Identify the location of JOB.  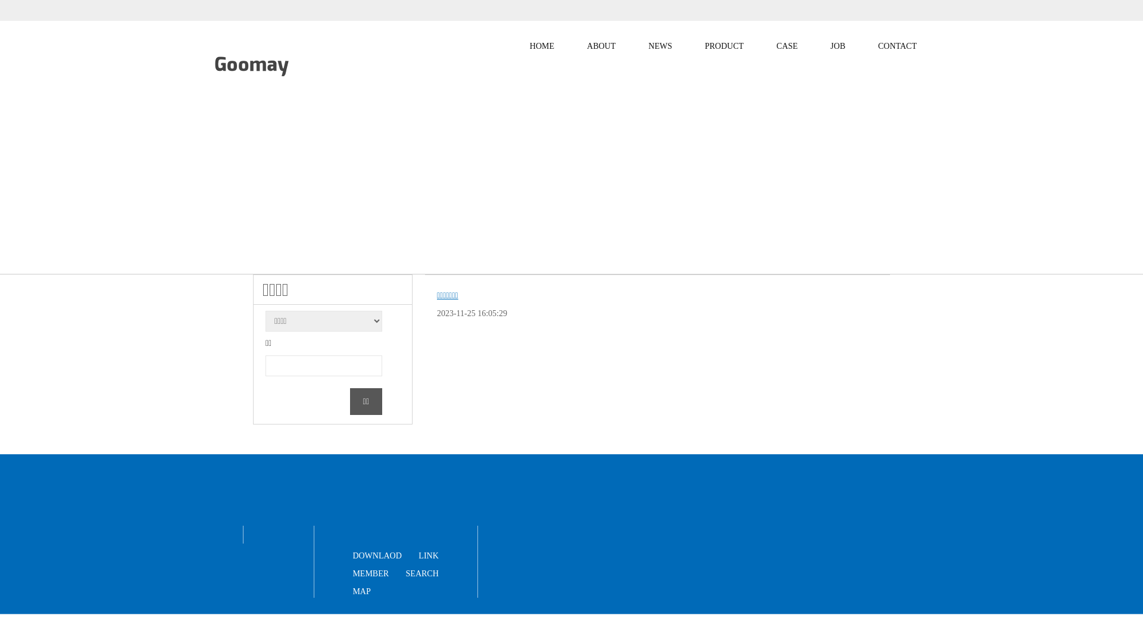
(838, 46).